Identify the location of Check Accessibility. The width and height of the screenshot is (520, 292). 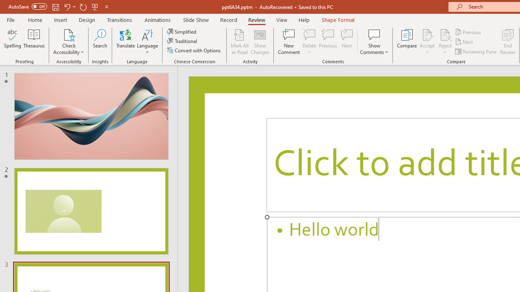
(69, 34).